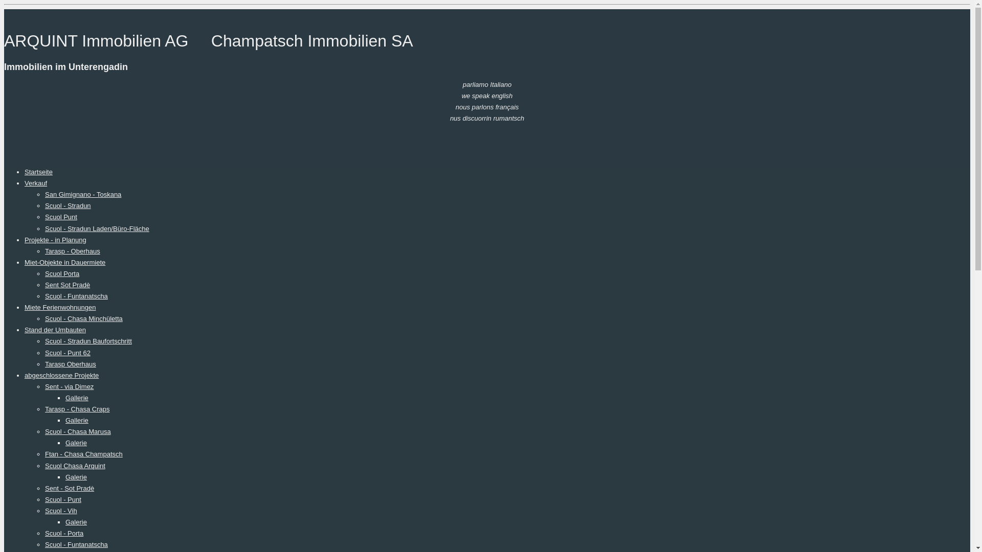  I want to click on Scuol - Stradun, so click(68, 205).